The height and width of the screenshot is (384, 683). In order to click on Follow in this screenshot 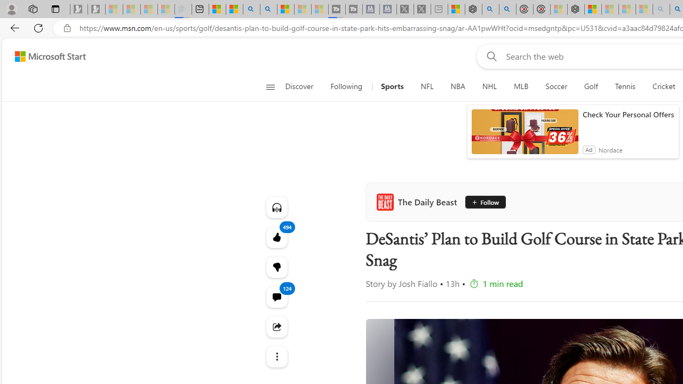, I will do `click(483, 202)`.